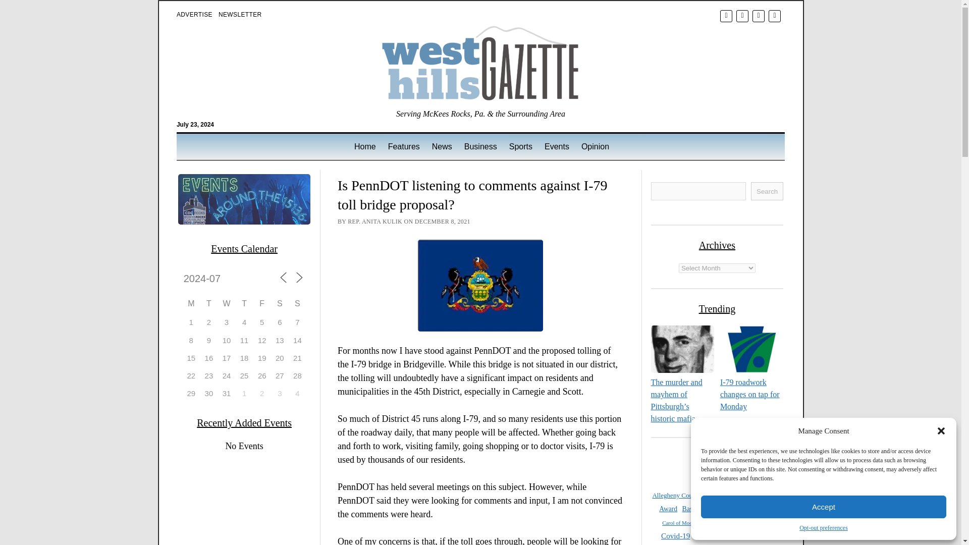 This screenshot has height=545, width=969. I want to click on NEWSLETTER, so click(240, 14).